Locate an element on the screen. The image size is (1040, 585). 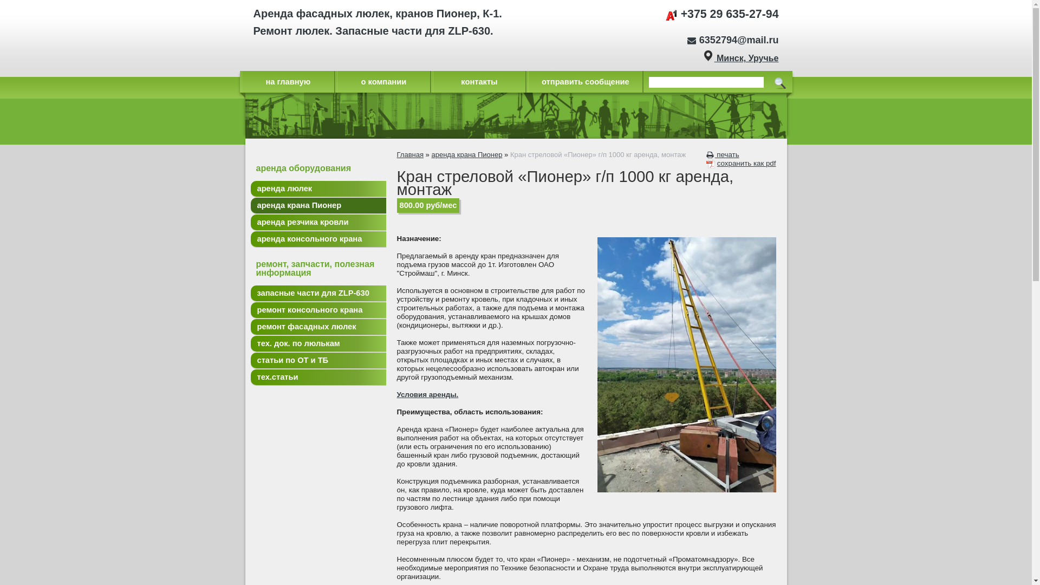
+375 29 635-27-94 is located at coordinates (722, 14).